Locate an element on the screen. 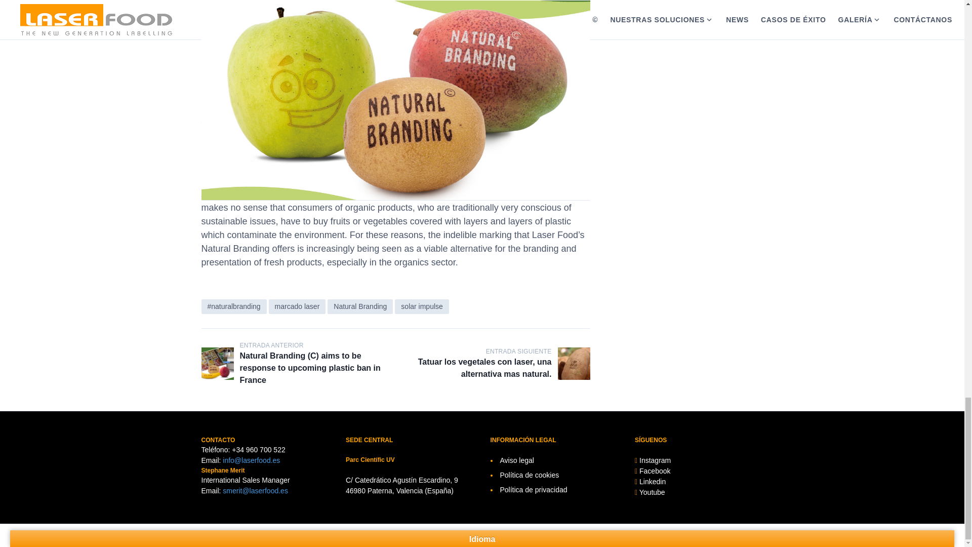 This screenshot has width=972, height=547. complete elimination of plastic packaging is located at coordinates (387, 132).